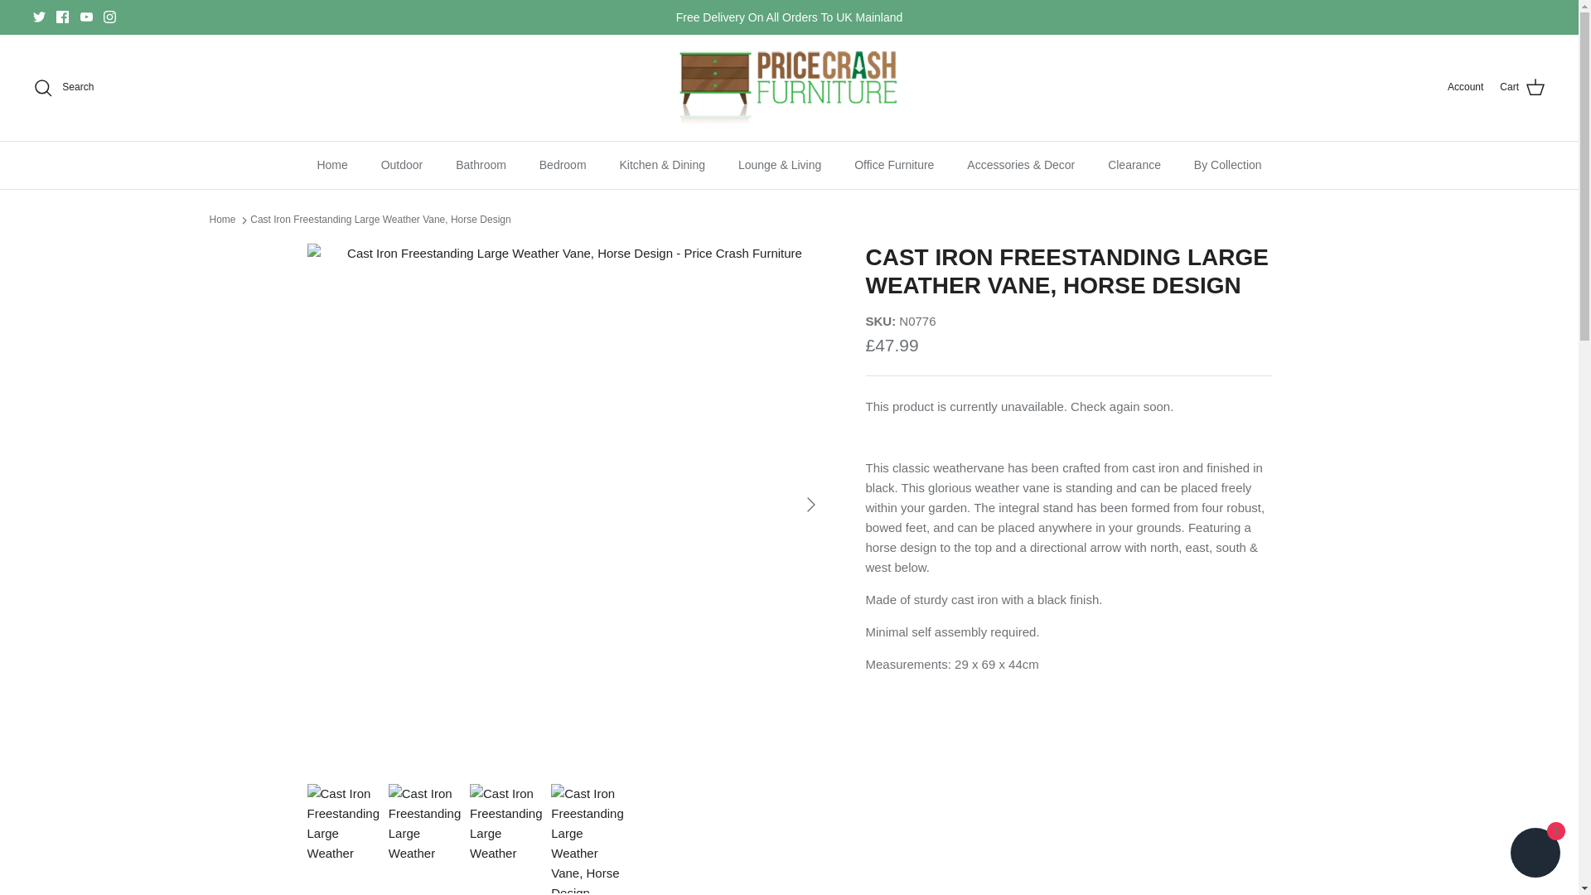 Image resolution: width=1591 pixels, height=895 pixels. What do you see at coordinates (40, 17) in the screenshot?
I see `Twitter` at bounding box center [40, 17].